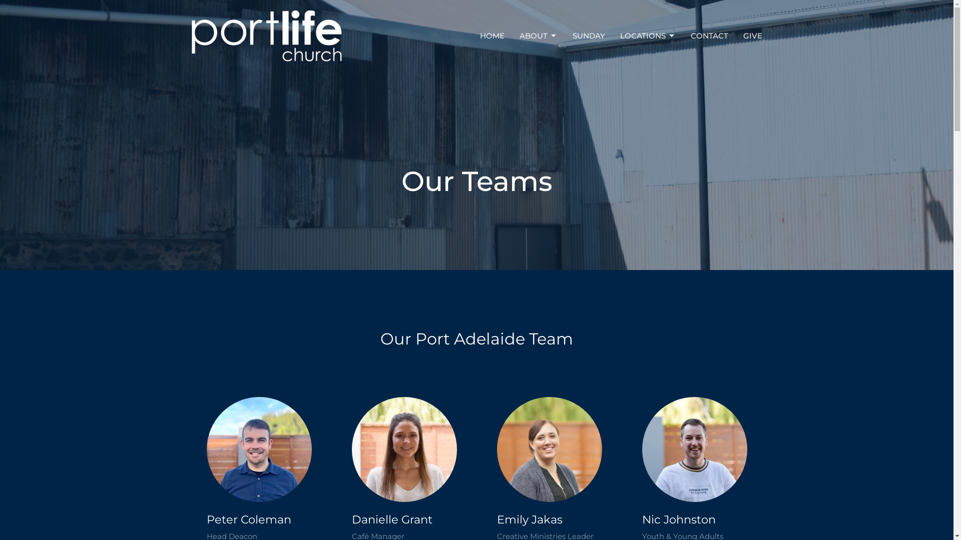 This screenshot has width=961, height=540. Describe the element at coordinates (648, 36) in the screenshot. I see `LOCATIONS` at that location.